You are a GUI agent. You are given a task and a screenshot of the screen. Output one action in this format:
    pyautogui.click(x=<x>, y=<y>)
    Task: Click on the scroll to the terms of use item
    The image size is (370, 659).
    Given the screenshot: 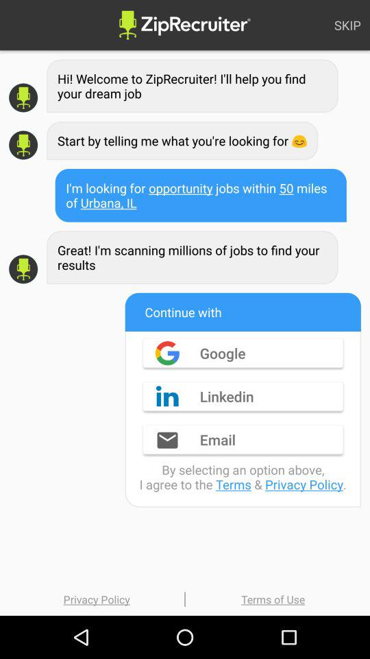 What is the action you would take?
    pyautogui.click(x=273, y=599)
    